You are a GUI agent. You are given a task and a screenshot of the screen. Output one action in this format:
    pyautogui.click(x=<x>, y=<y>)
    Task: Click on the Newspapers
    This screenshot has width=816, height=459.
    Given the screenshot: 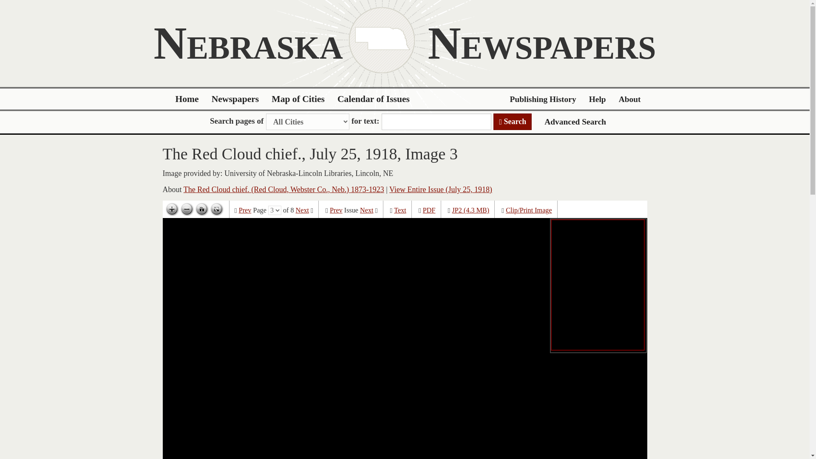 What is the action you would take?
    pyautogui.click(x=235, y=99)
    